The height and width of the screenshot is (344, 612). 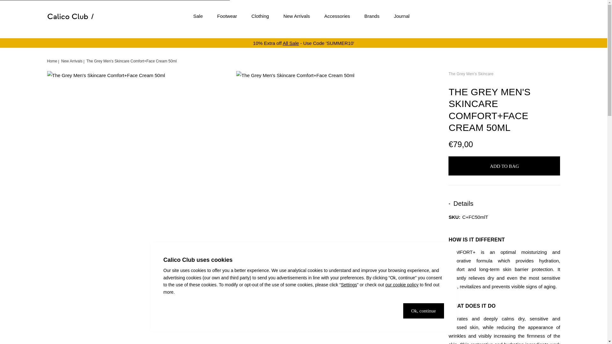 What do you see at coordinates (402, 16) in the screenshot?
I see `Journal` at bounding box center [402, 16].